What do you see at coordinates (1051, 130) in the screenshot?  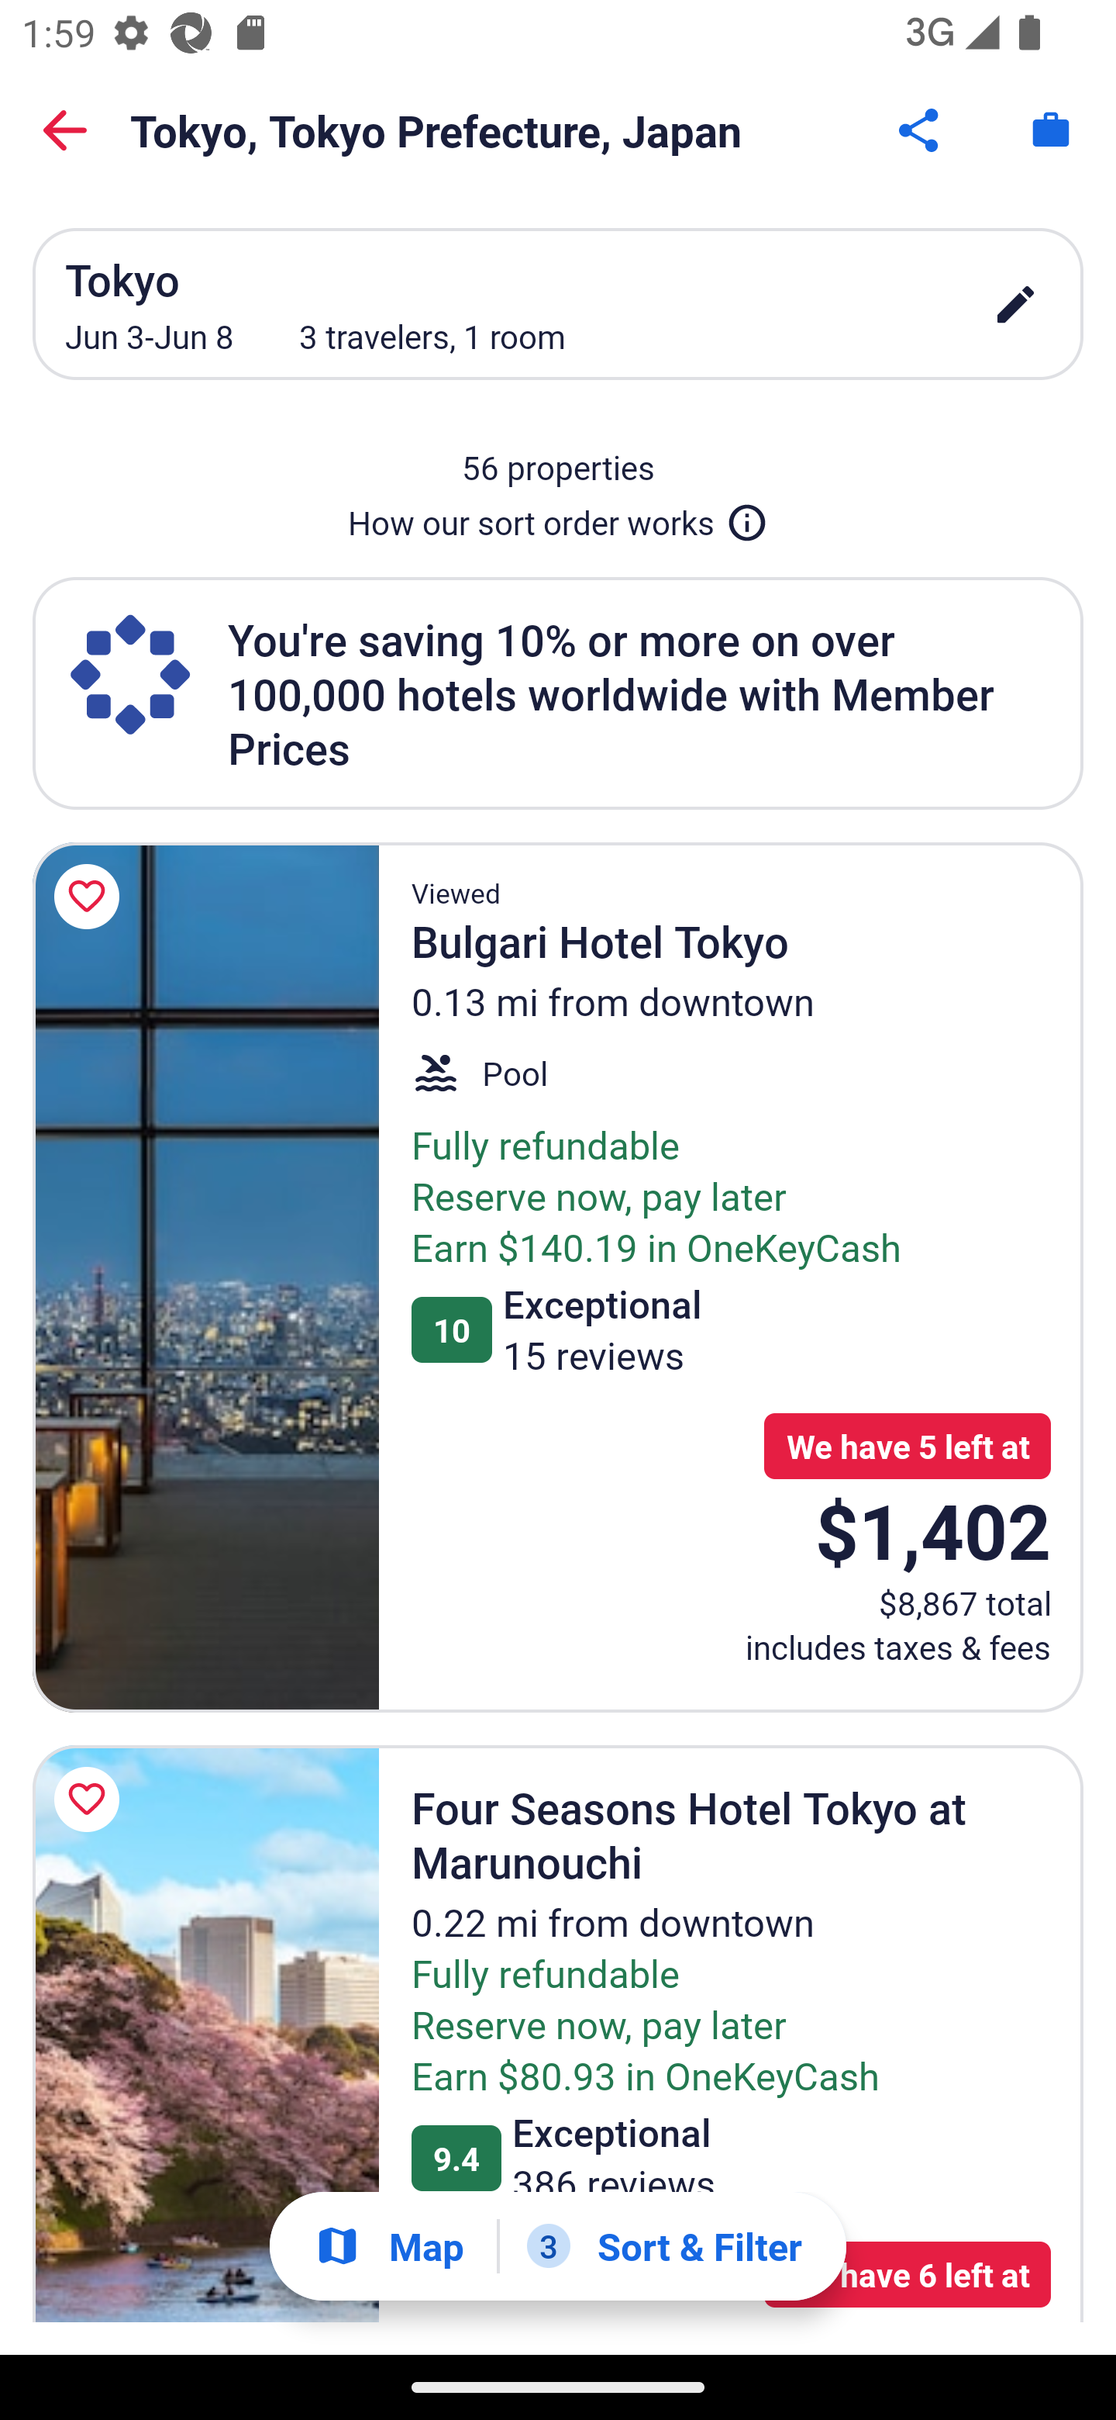 I see `Trips. Button` at bounding box center [1051, 130].